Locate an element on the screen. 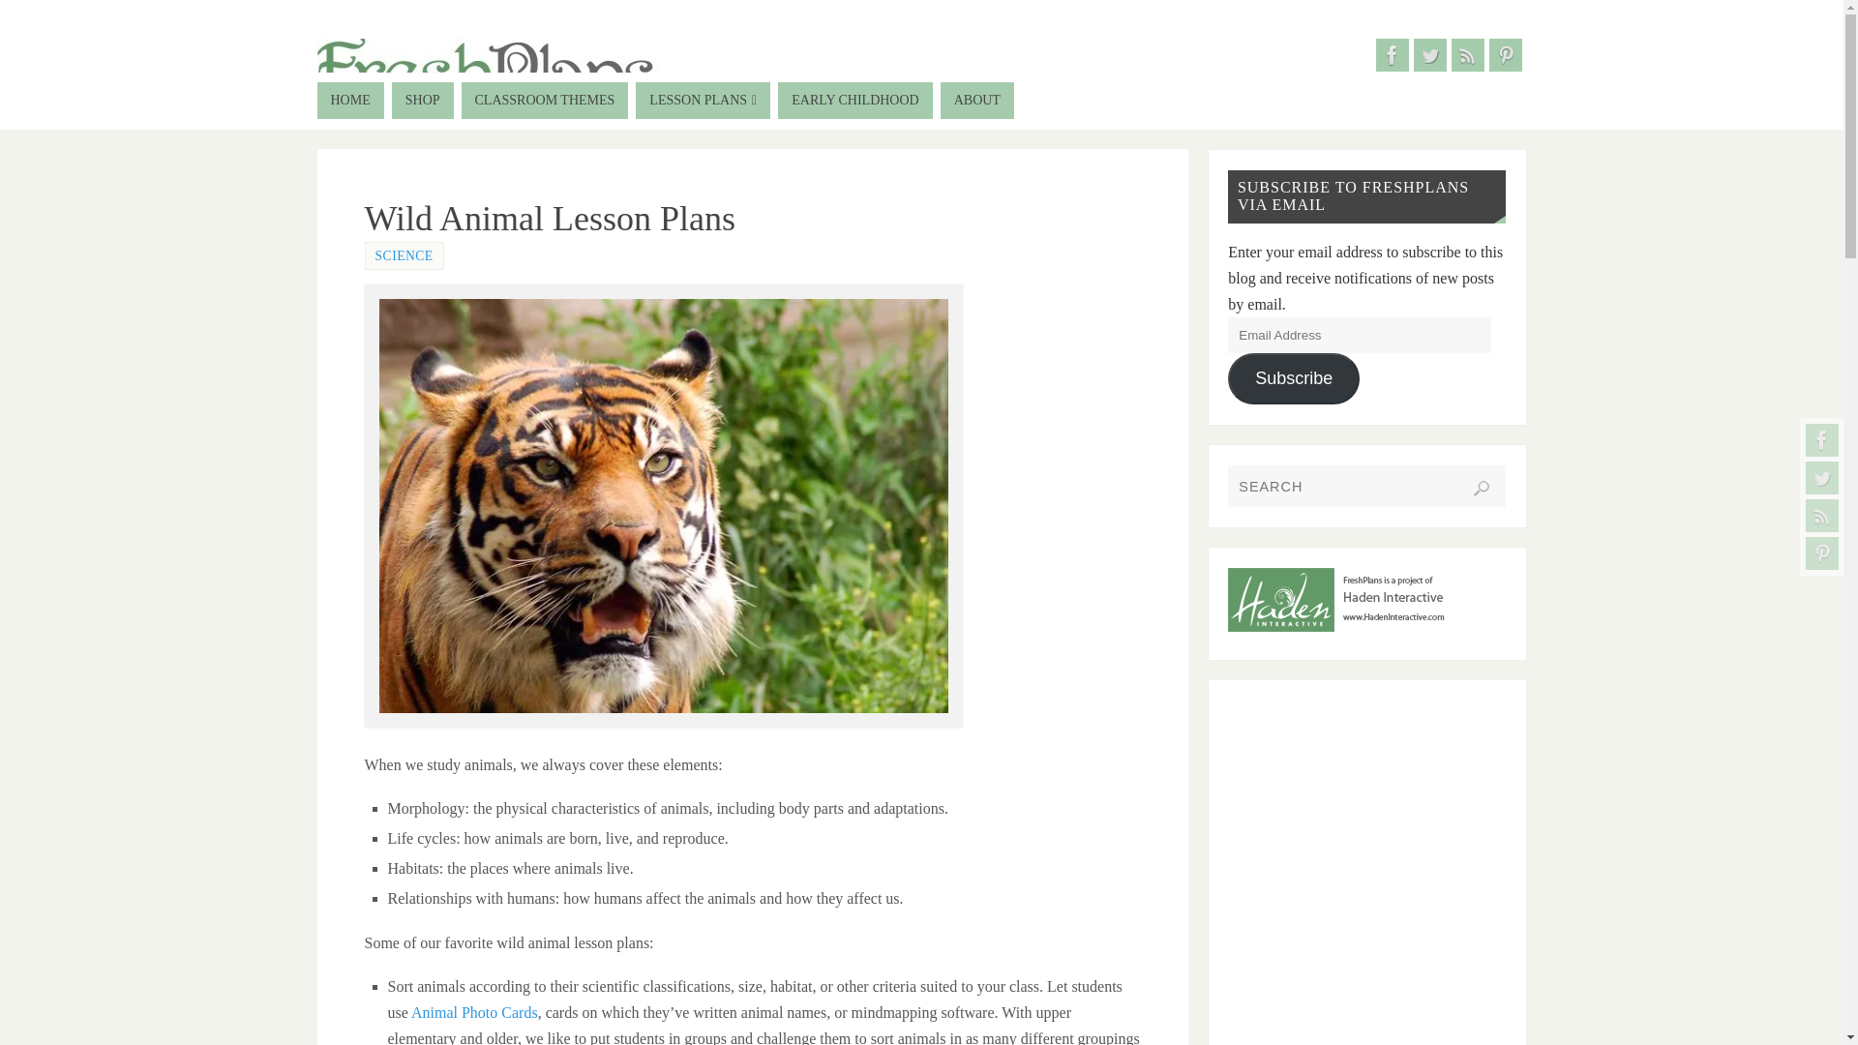  EARLY CHILDHOOD is located at coordinates (855, 101).